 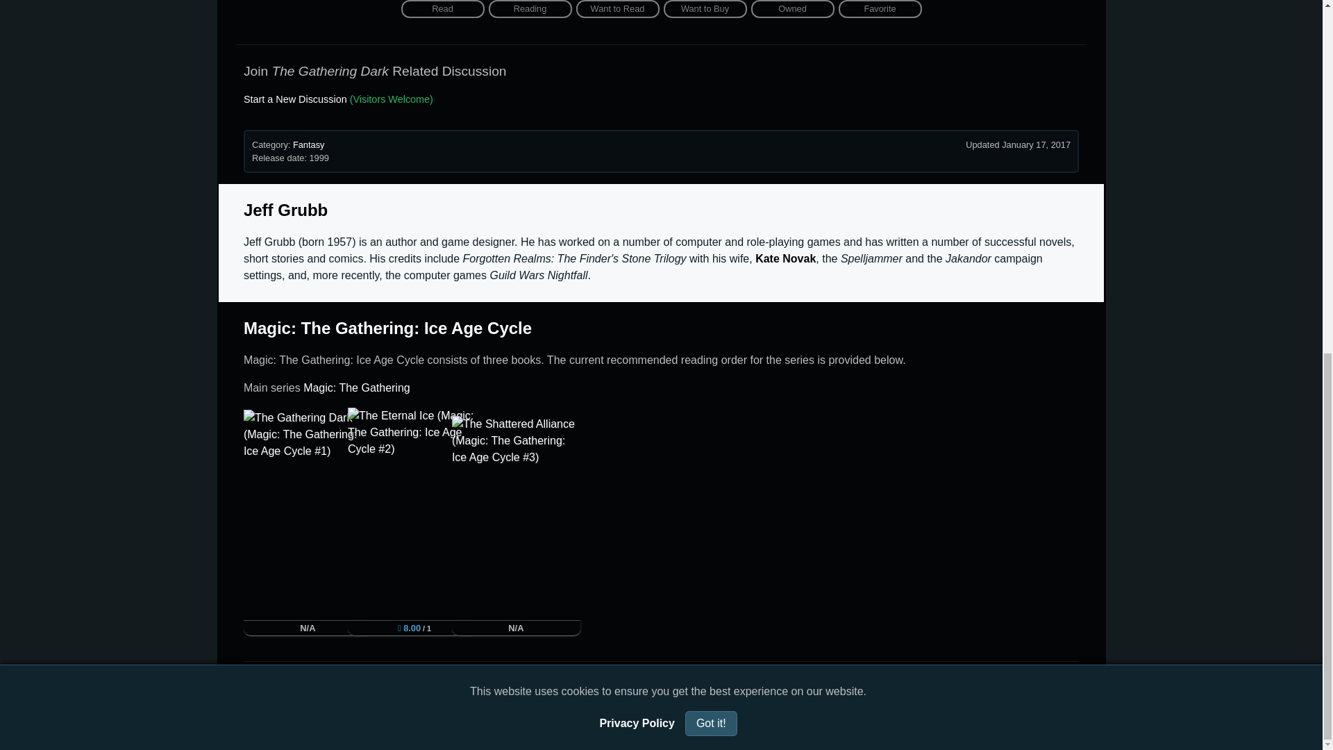 I want to click on Read, so click(x=443, y=8).